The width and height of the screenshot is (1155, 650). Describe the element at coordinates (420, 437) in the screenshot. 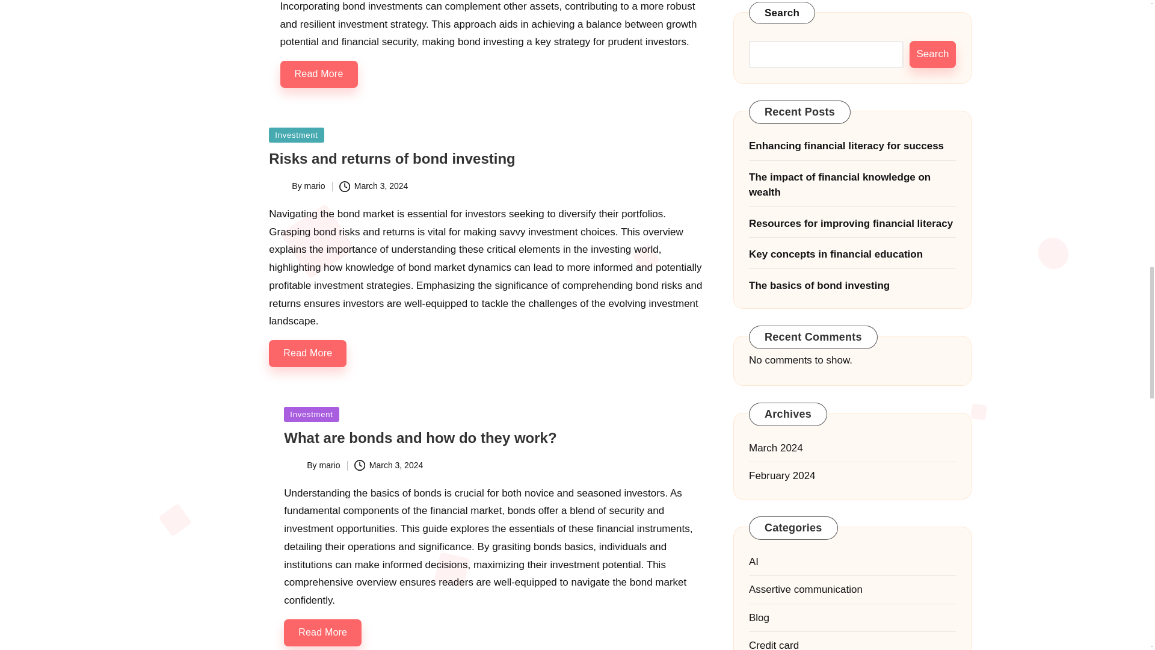

I see `What are bonds and how do they work?` at that location.